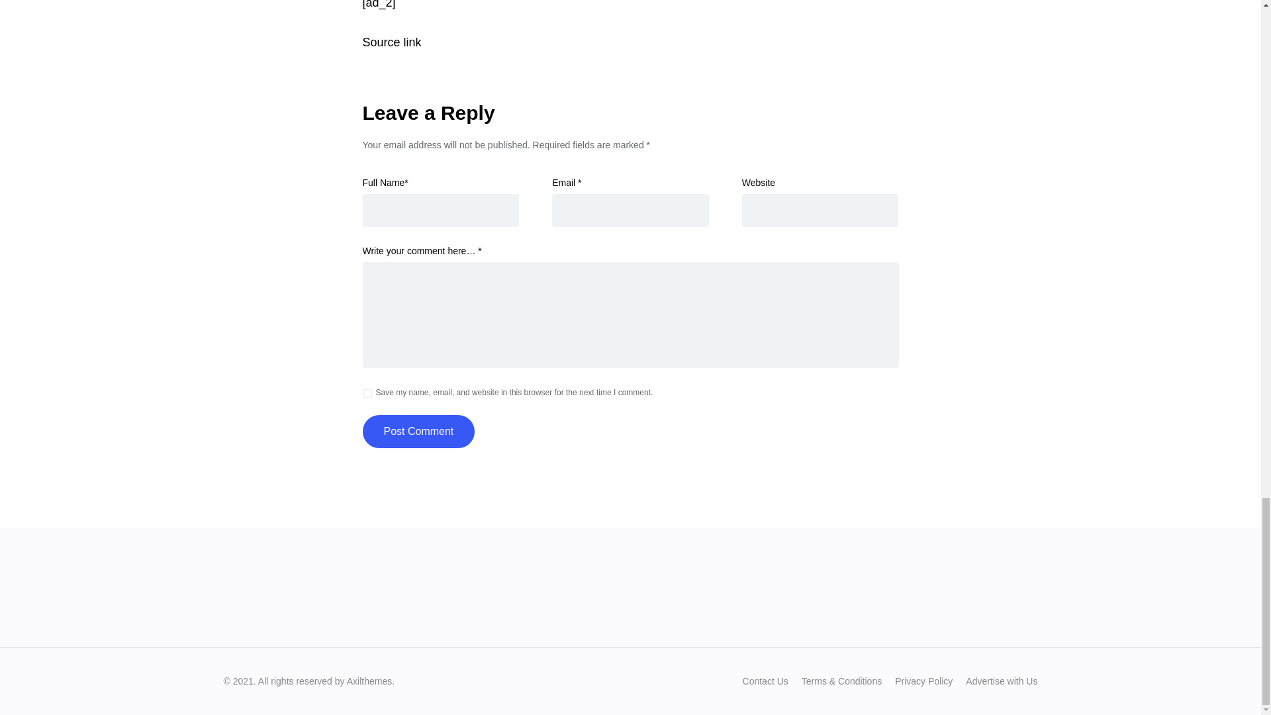  I want to click on Contact Us, so click(765, 681).